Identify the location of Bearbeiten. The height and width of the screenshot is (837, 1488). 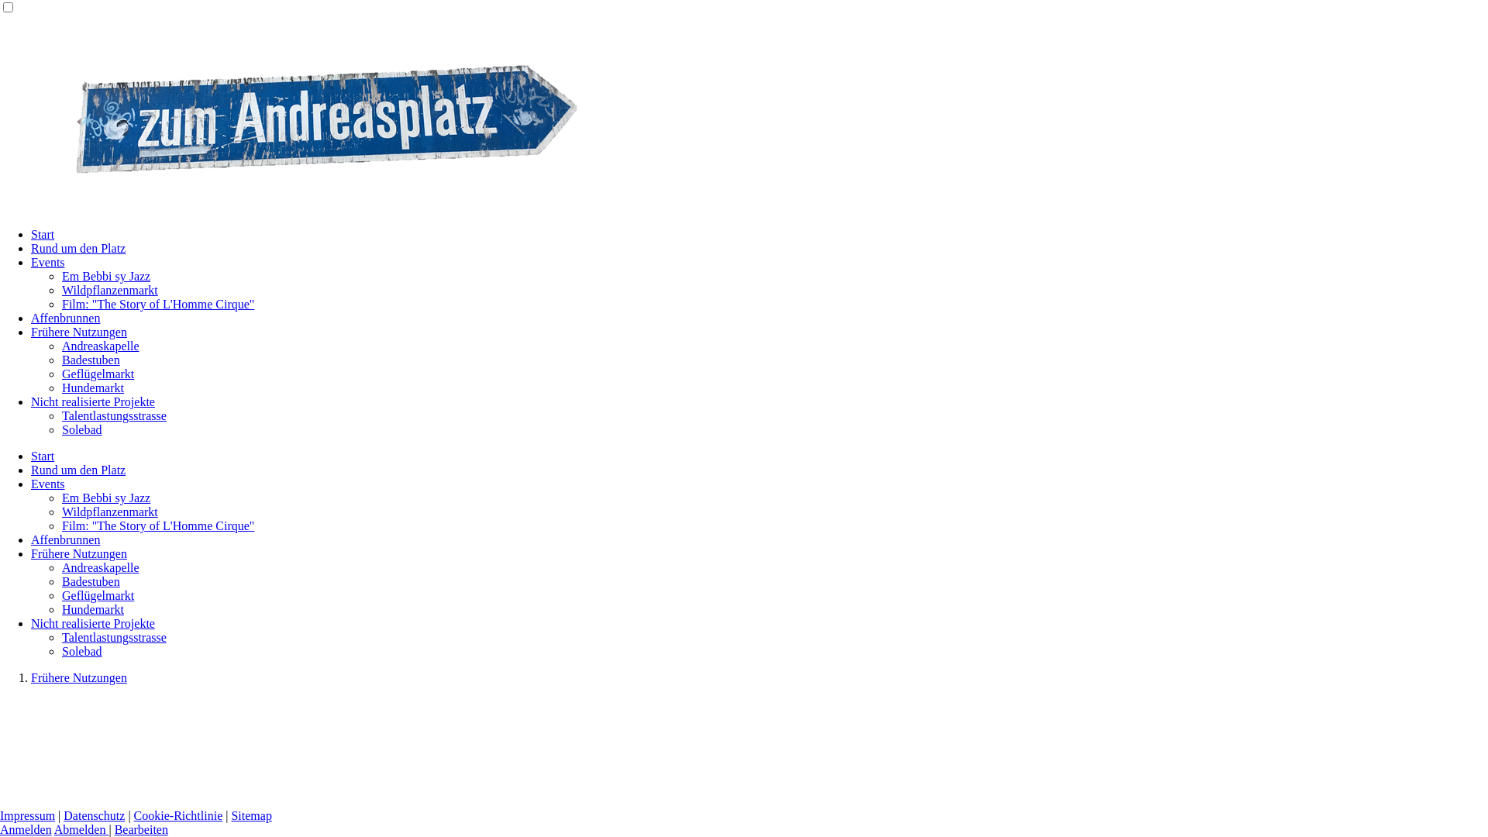
(141, 829).